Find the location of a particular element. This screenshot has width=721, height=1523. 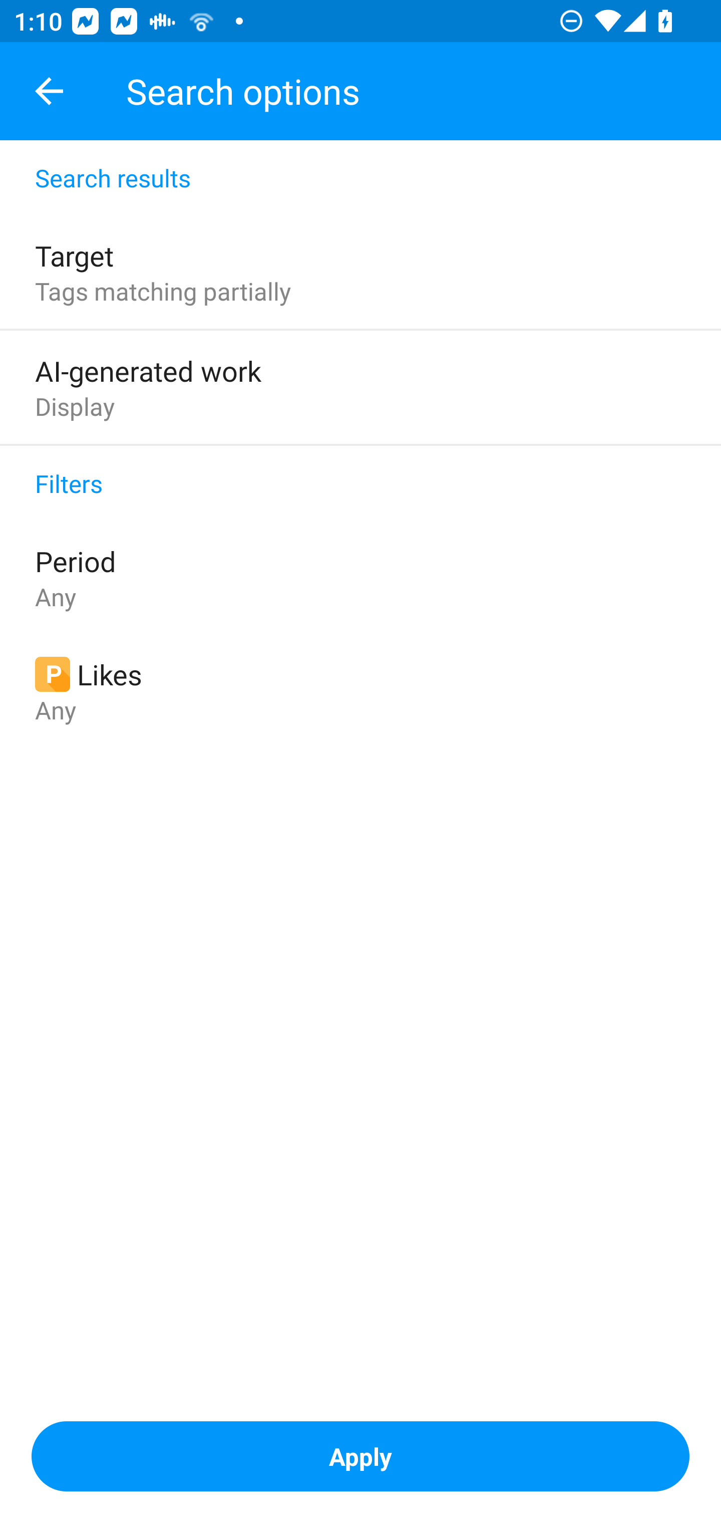

Target Tags matching partially is located at coordinates (360, 272).